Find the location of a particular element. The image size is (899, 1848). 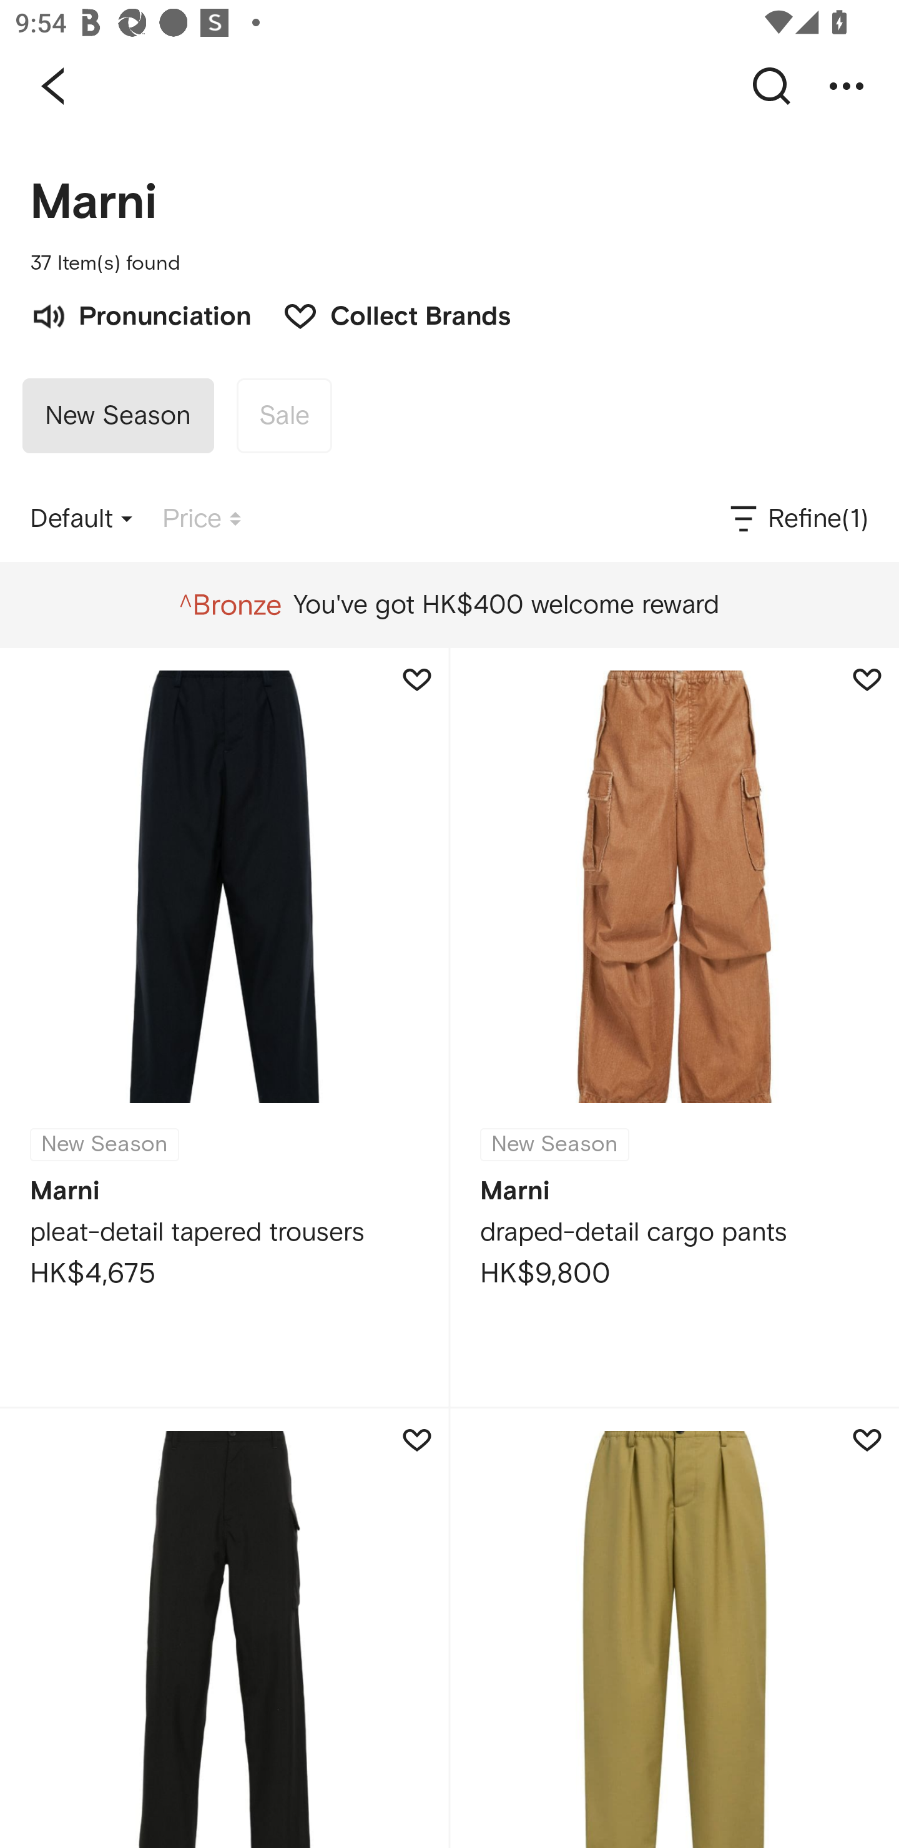

Collect Brands is located at coordinates (386, 314).